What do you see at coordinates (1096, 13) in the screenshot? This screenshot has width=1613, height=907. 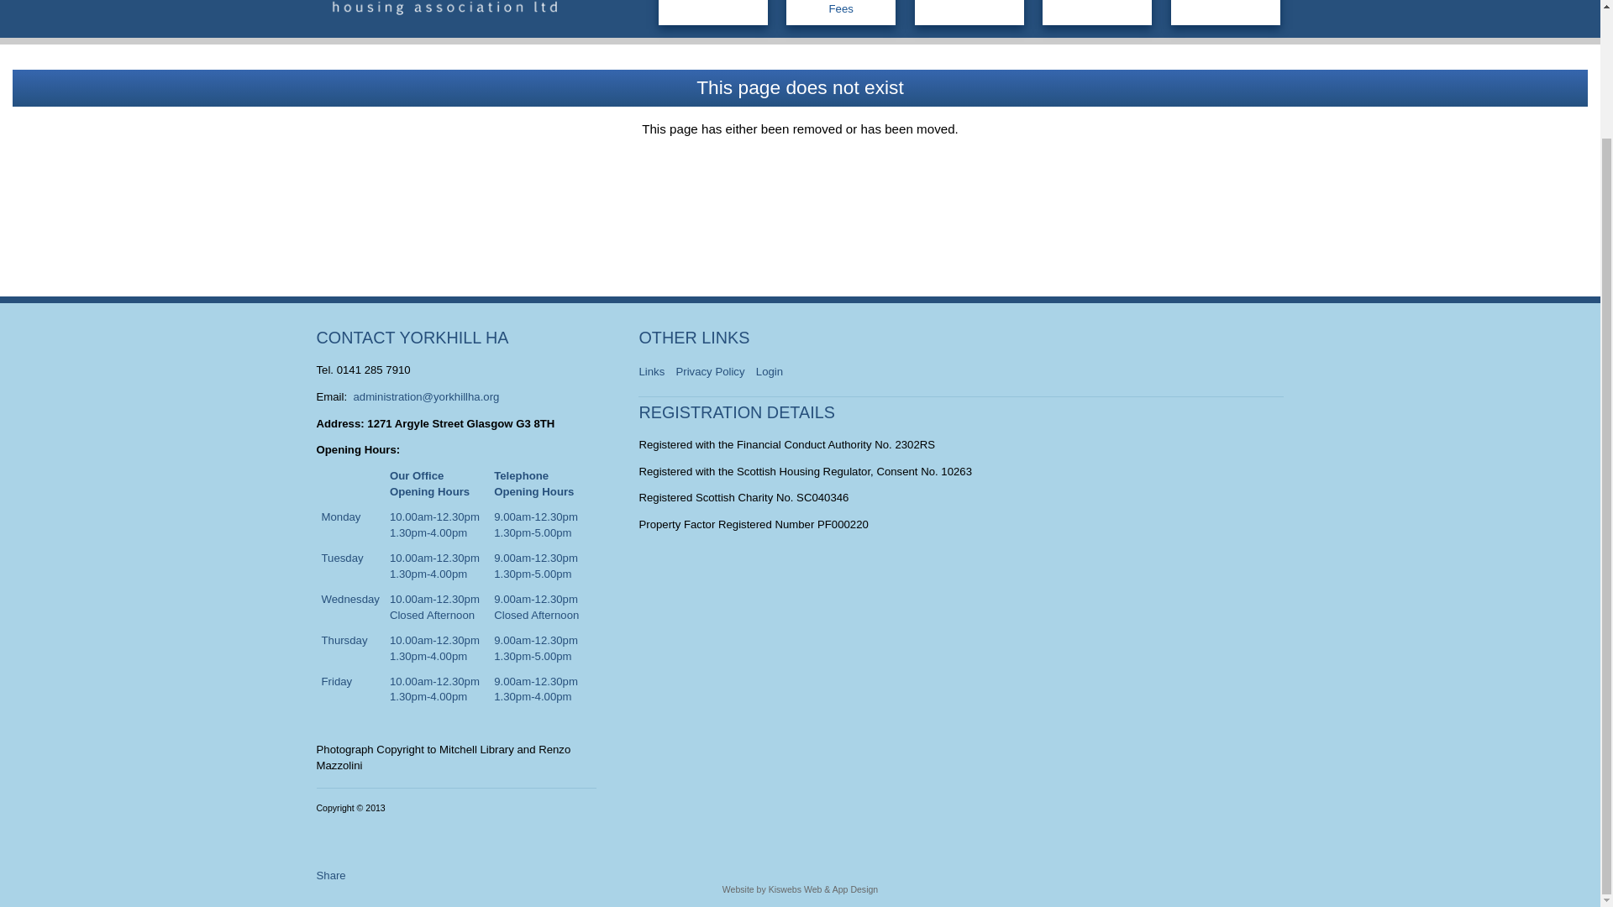 I see `Report a Repair` at bounding box center [1096, 13].